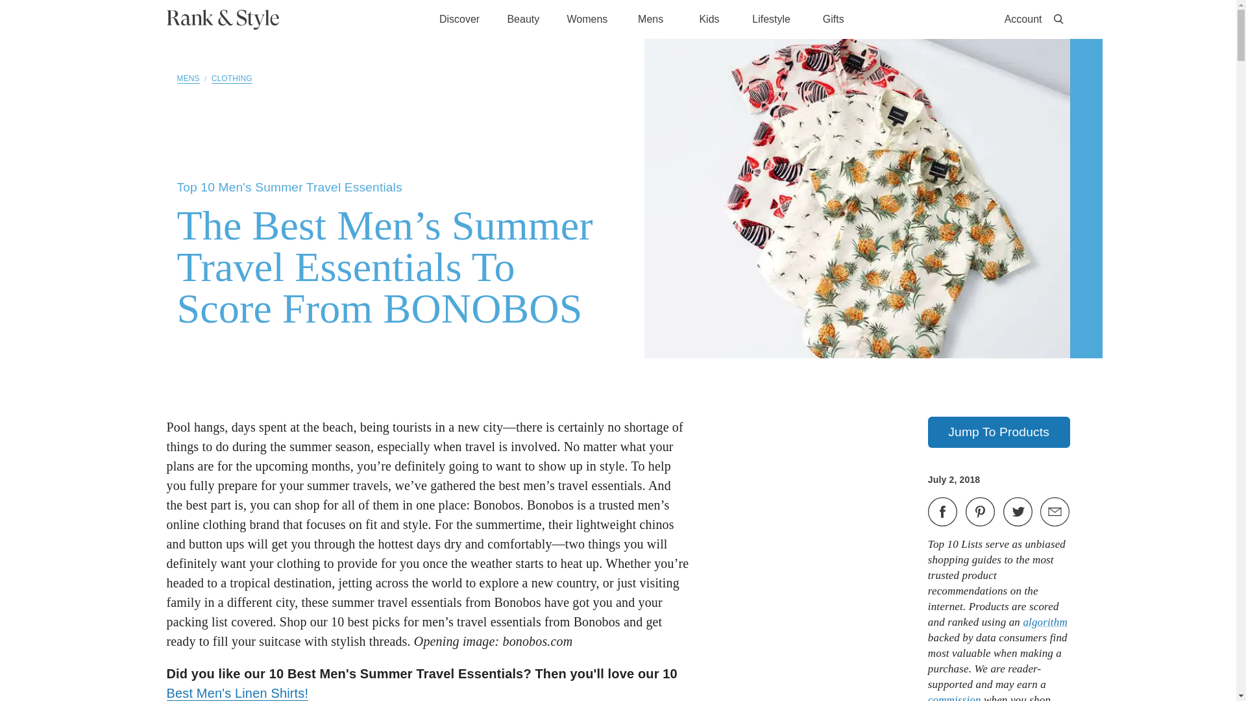 This screenshot has width=1246, height=701. Describe the element at coordinates (587, 19) in the screenshot. I see `Womens` at that location.